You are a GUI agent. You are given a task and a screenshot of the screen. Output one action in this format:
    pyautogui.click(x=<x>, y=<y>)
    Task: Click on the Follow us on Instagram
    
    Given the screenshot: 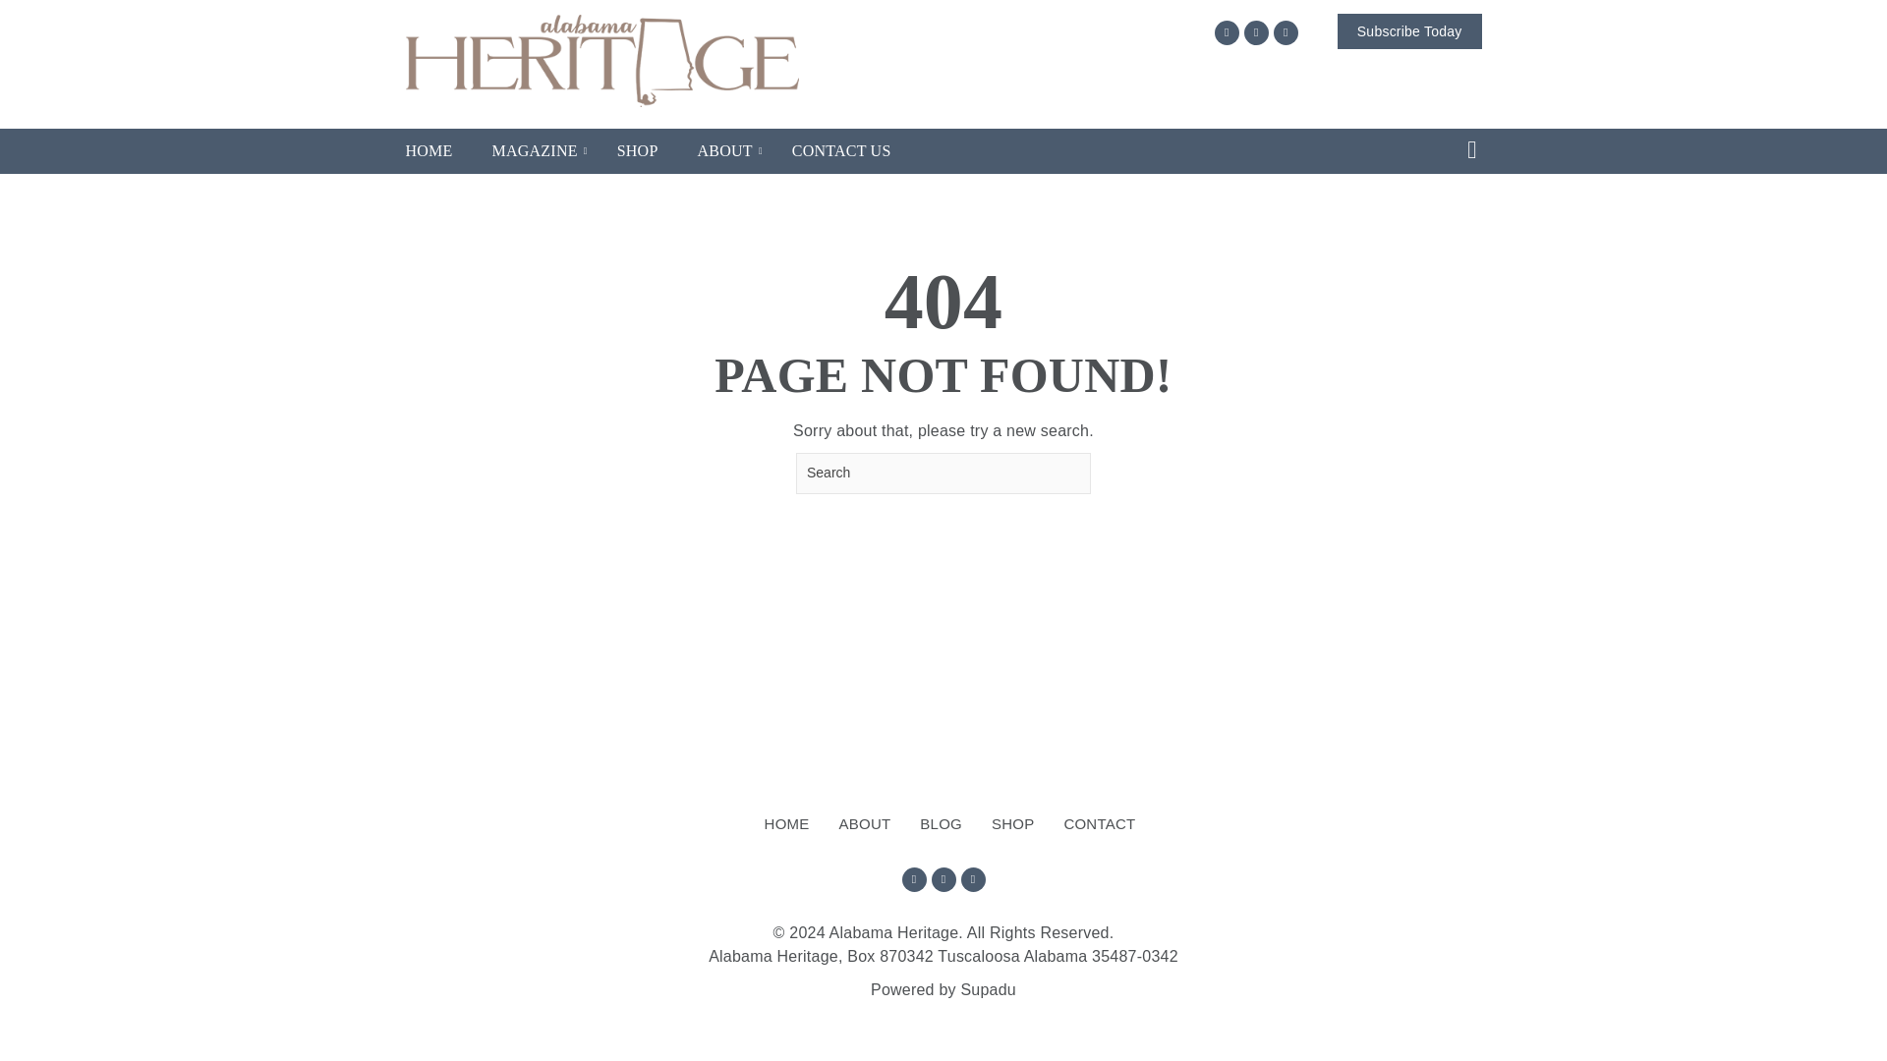 What is the action you would take?
    pyautogui.click(x=1256, y=32)
    